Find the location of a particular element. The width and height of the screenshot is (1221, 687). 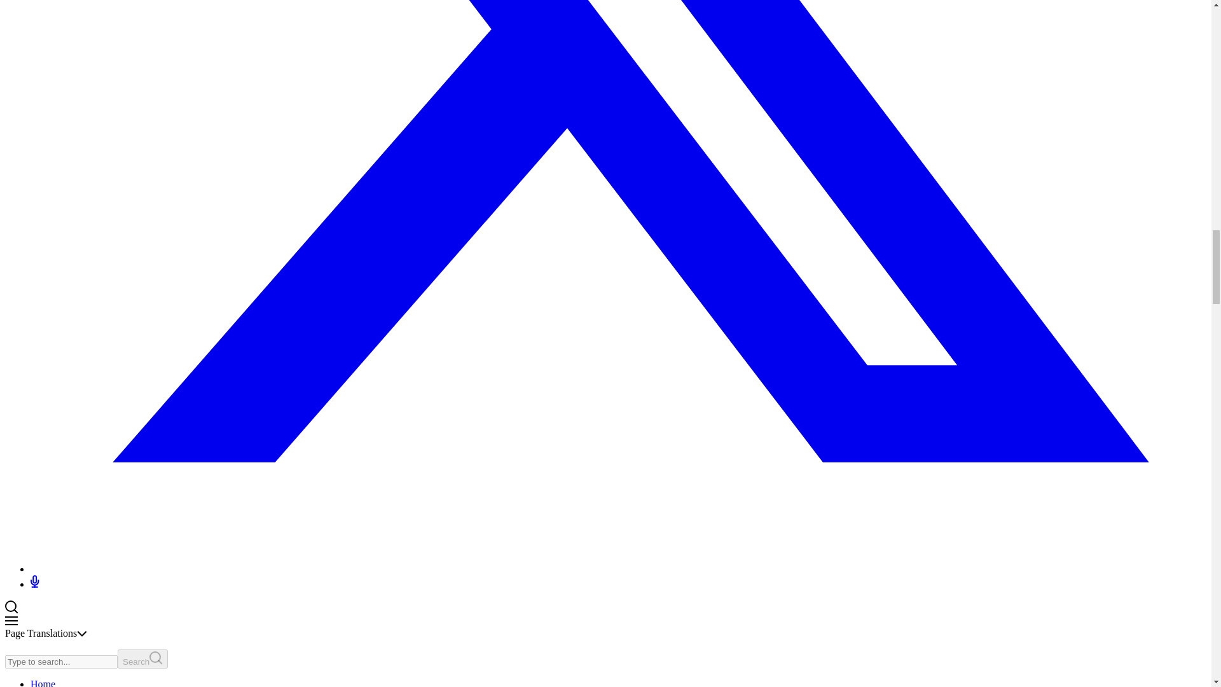

Home is located at coordinates (43, 683).